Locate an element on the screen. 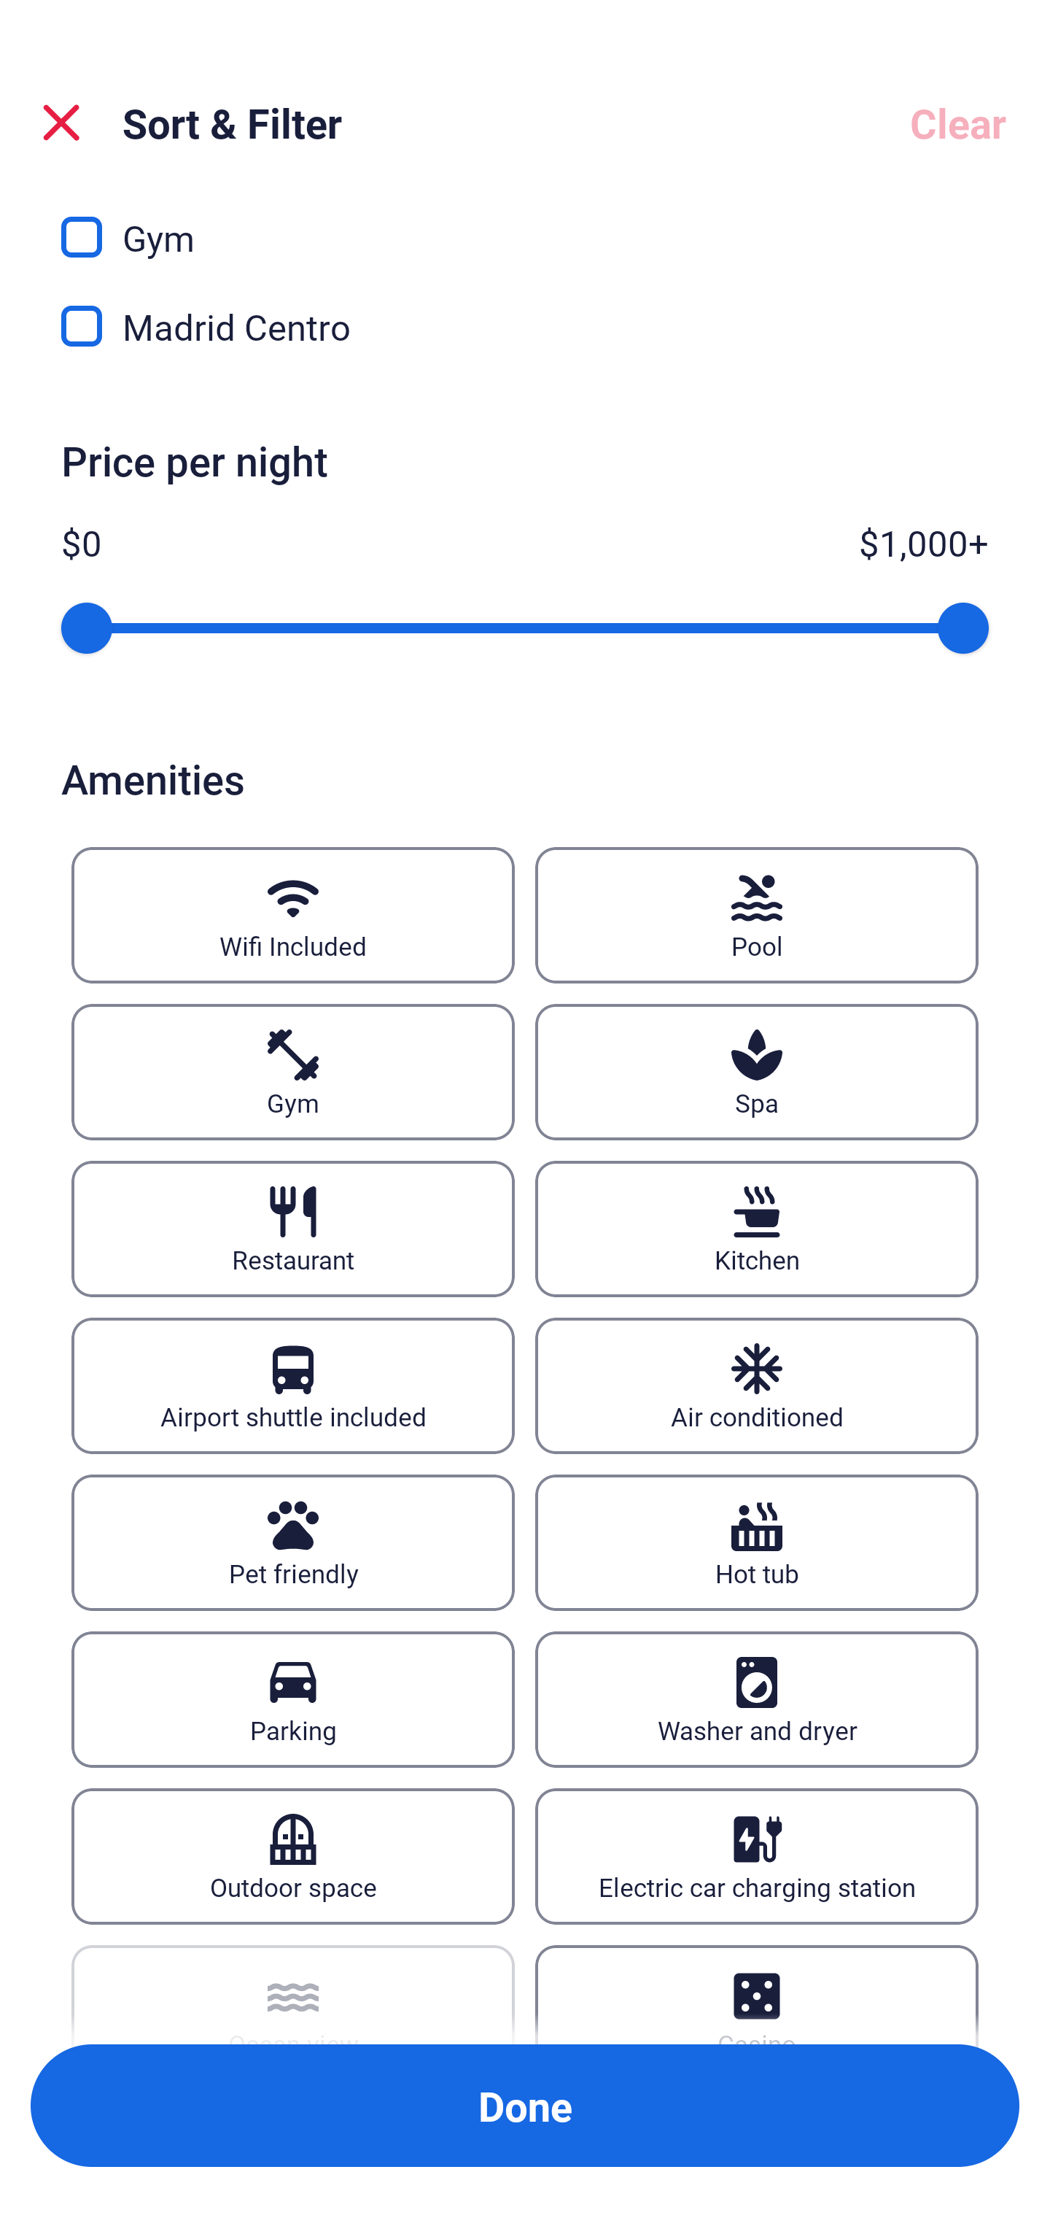  Kitchen is located at coordinates (757, 1229).